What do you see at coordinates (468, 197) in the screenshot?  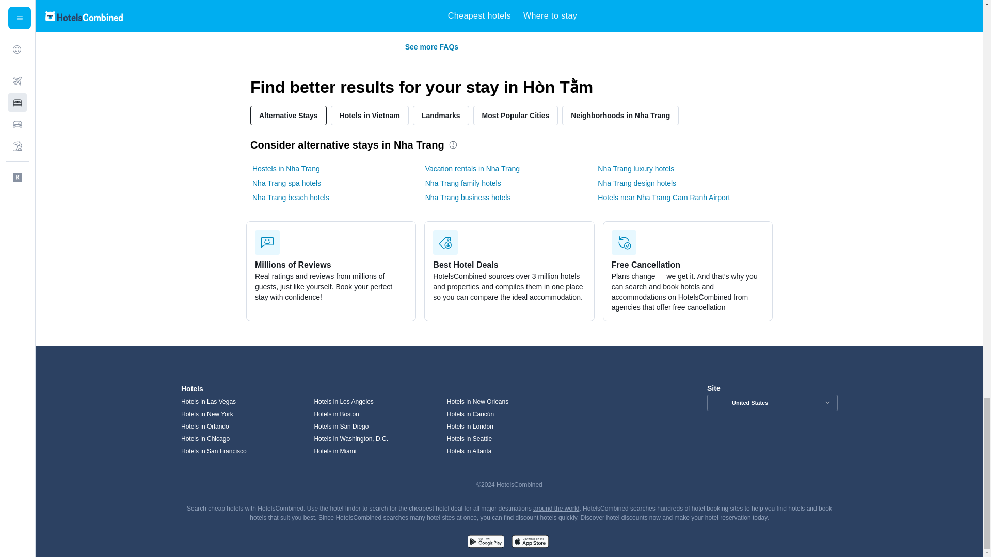 I see `Nha Trang business hotels` at bounding box center [468, 197].